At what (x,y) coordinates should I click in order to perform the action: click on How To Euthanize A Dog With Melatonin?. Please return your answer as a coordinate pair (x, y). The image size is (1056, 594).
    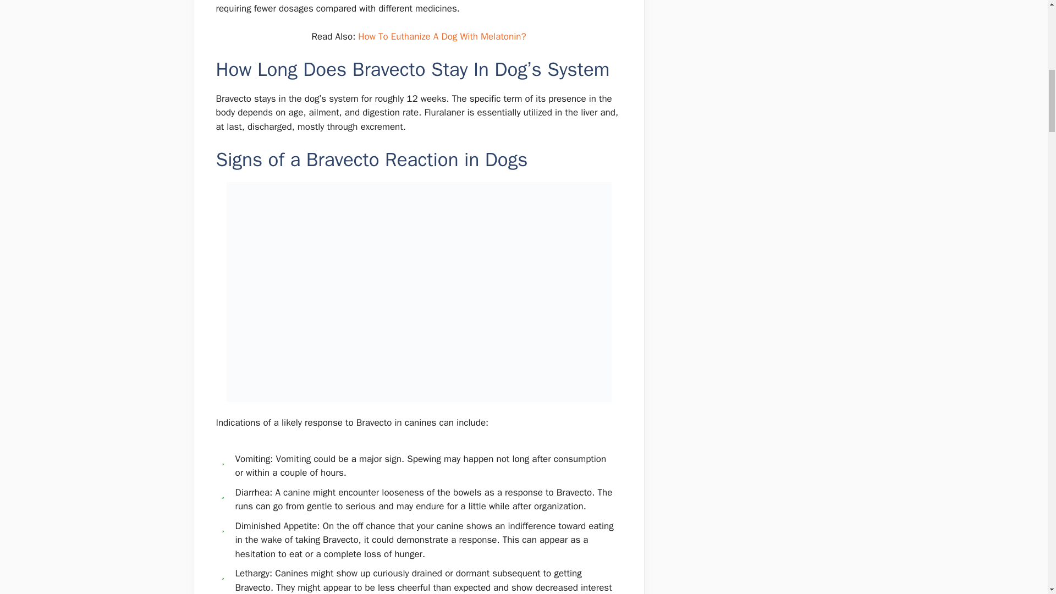
    Looking at the image, I should click on (442, 36).